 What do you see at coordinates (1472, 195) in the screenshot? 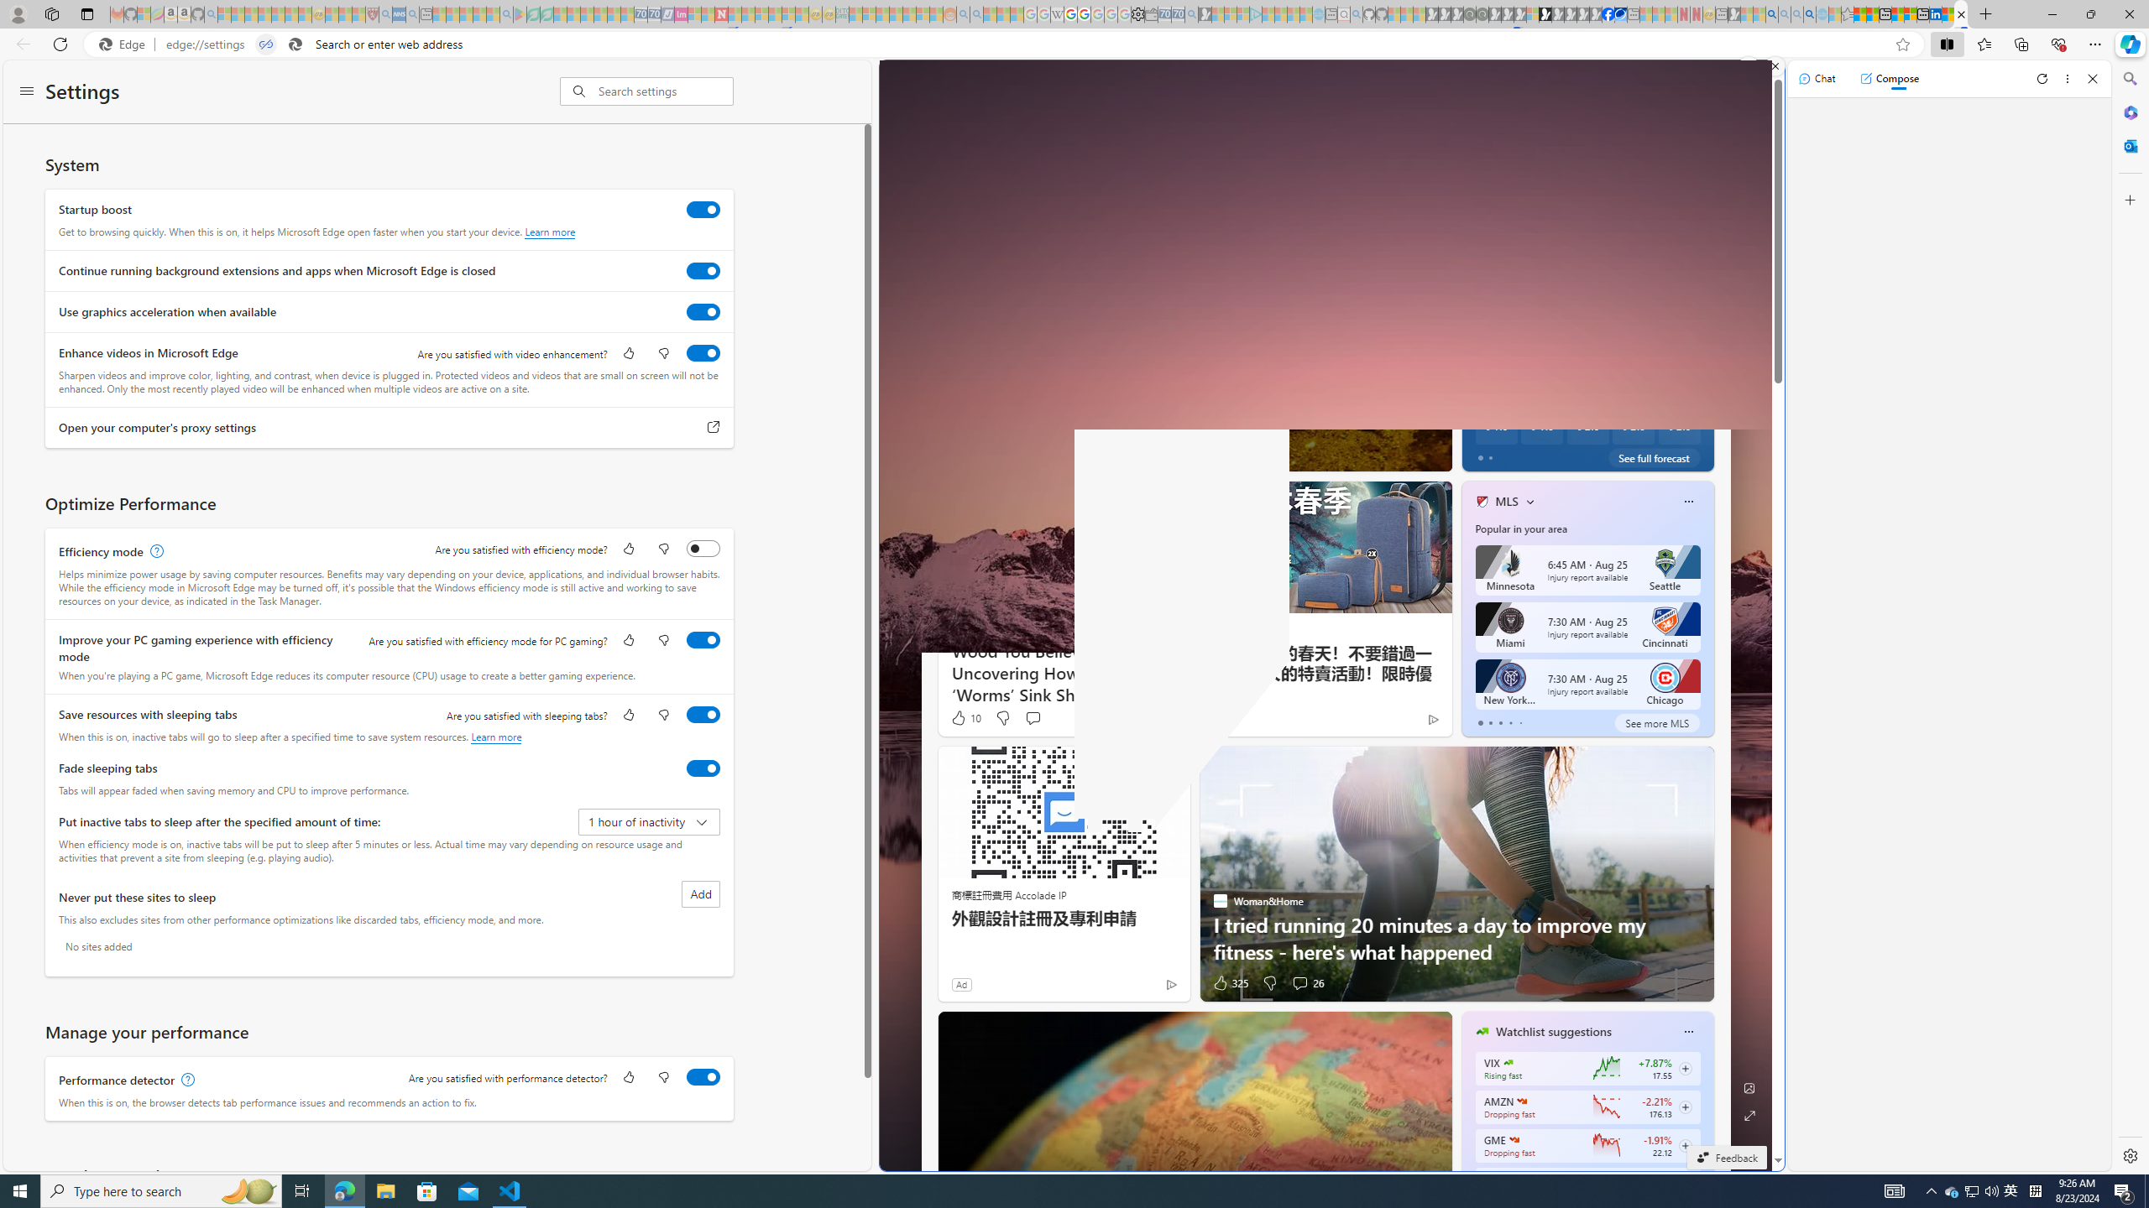
I see `Show more topics` at bounding box center [1472, 195].